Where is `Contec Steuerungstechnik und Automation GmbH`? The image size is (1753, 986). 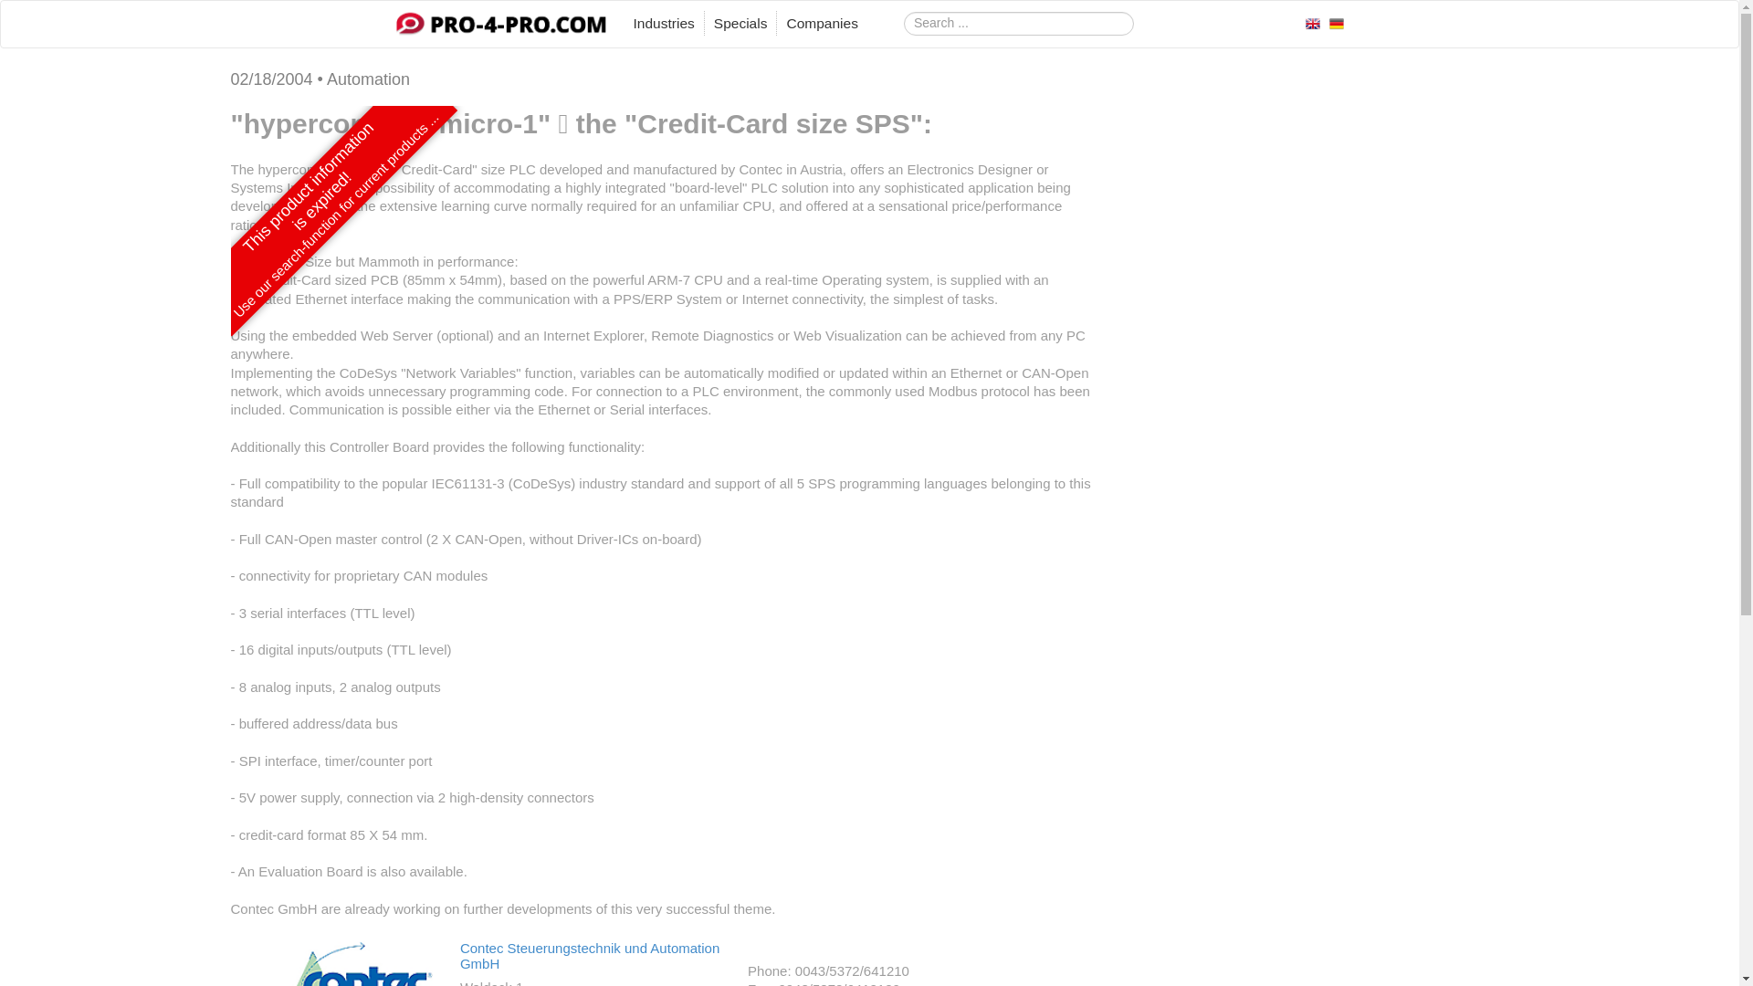 Contec Steuerungstechnik und Automation GmbH is located at coordinates (589, 955).